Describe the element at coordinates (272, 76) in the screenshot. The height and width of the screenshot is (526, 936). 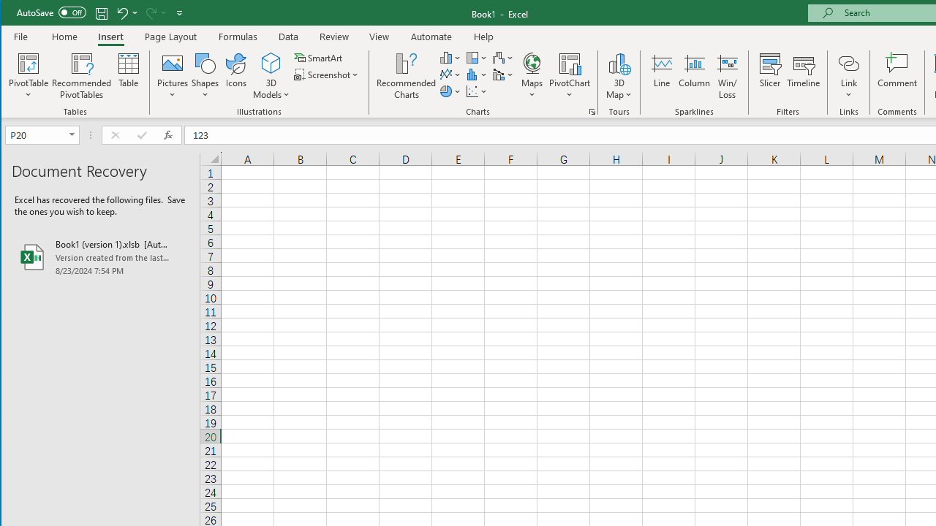
I see `3D Models` at that location.